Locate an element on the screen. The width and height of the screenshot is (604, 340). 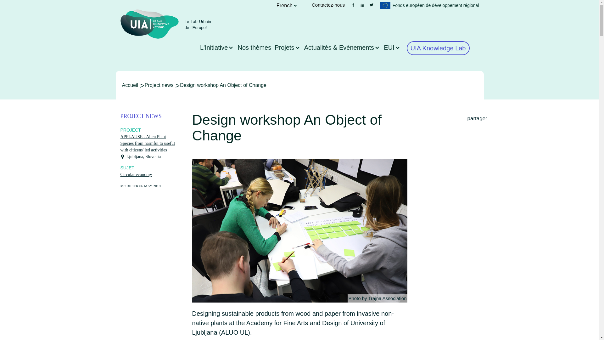
Project news is located at coordinates (159, 85).